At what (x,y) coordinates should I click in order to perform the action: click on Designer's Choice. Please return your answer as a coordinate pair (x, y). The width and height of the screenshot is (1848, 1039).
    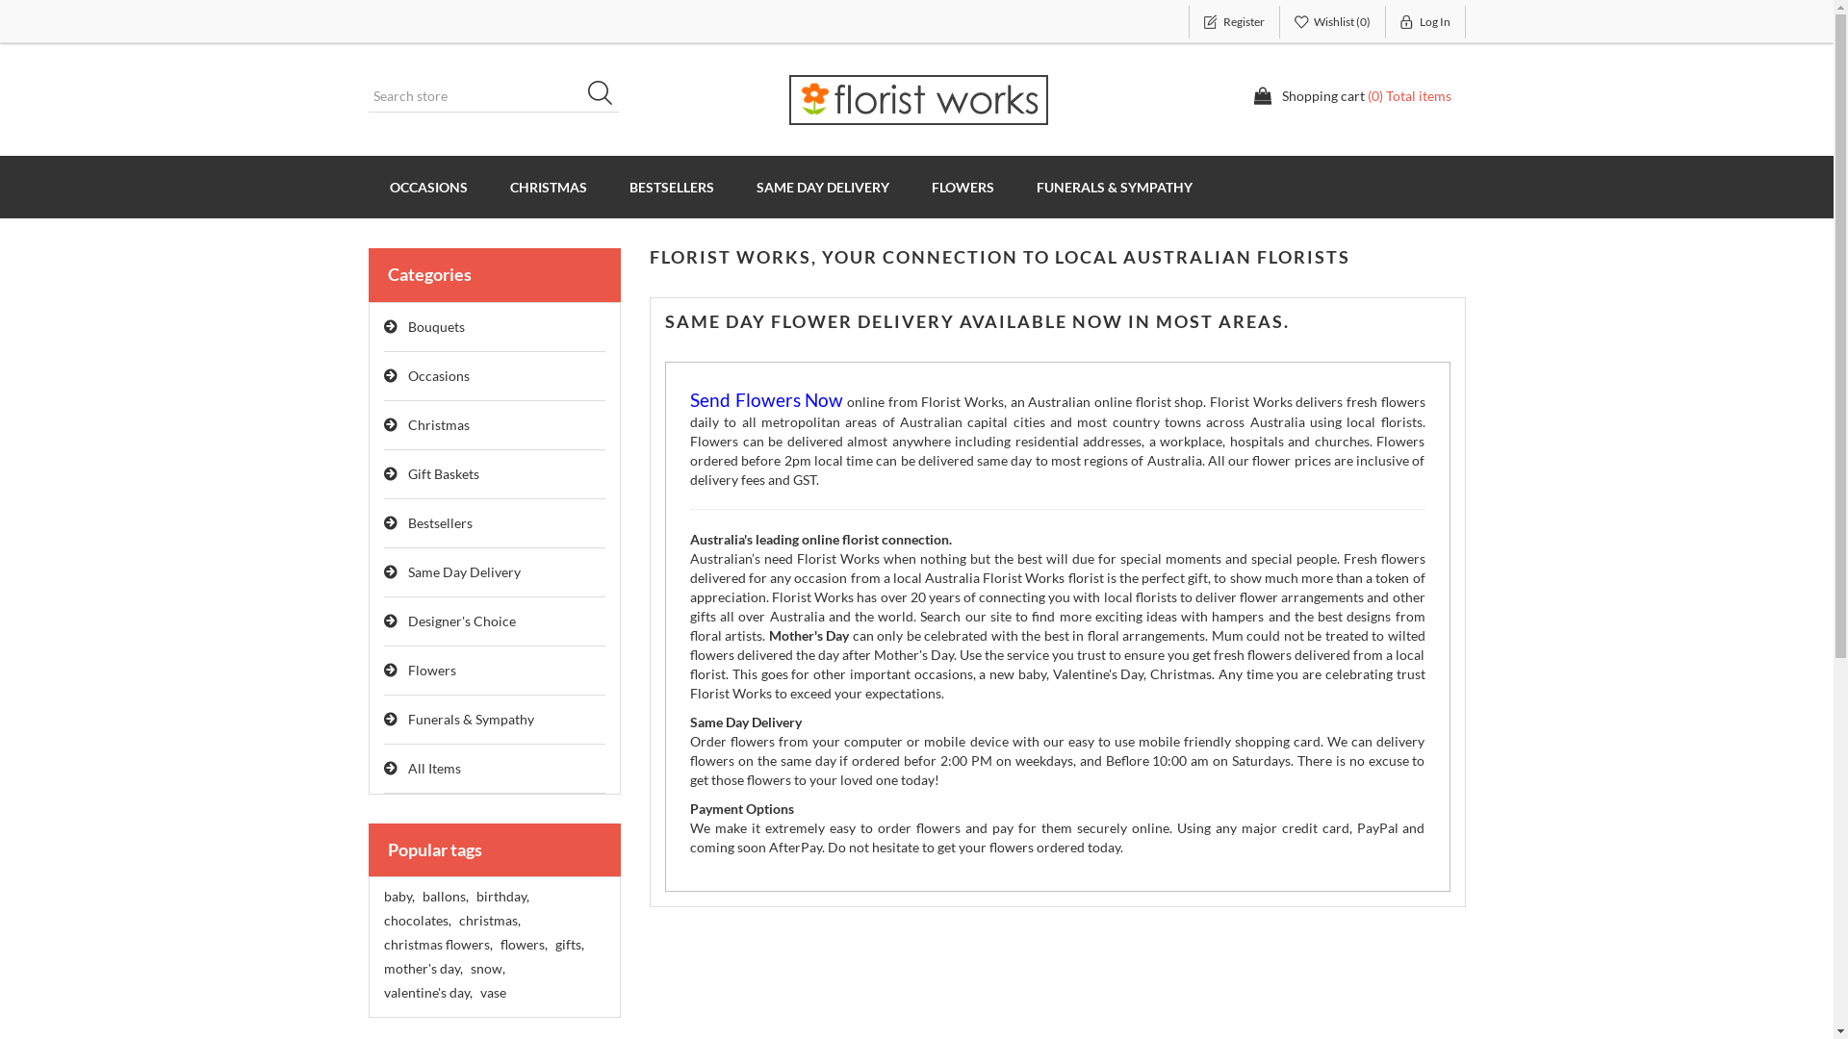
    Looking at the image, I should click on (495, 621).